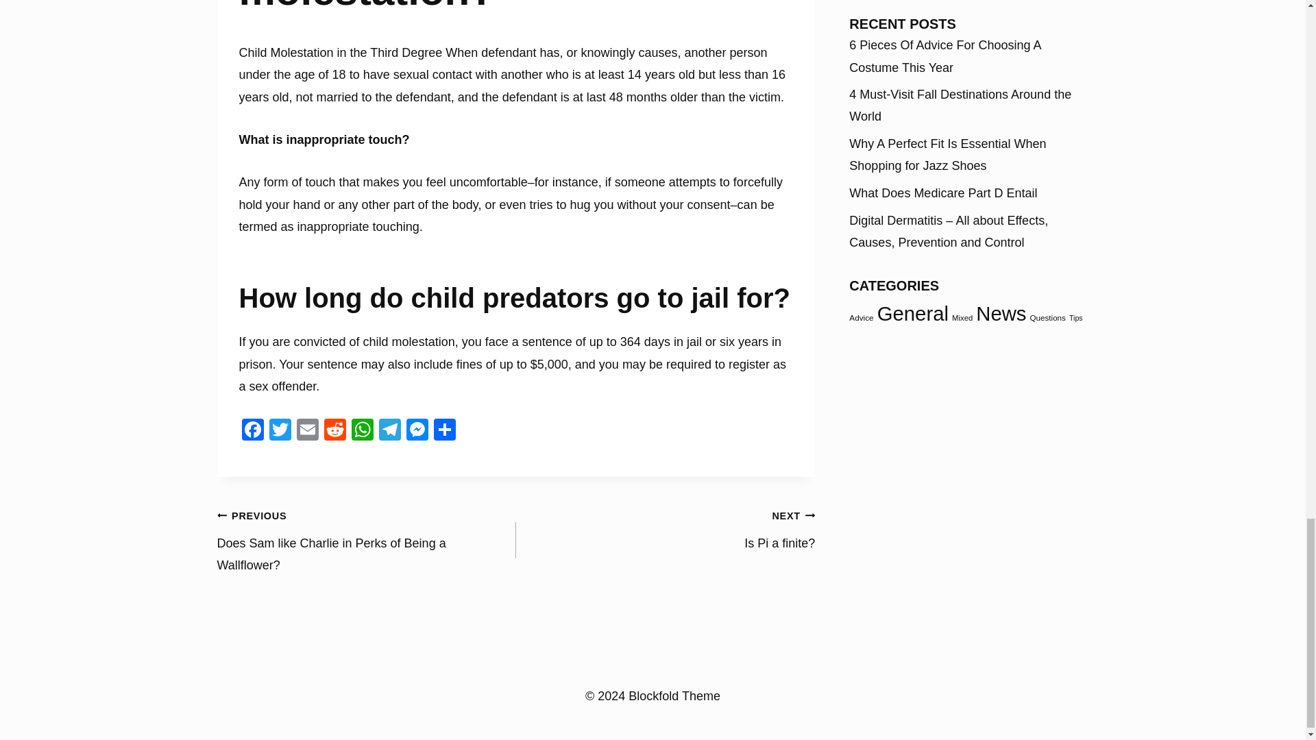  What do you see at coordinates (362, 432) in the screenshot?
I see `Email` at bounding box center [362, 432].